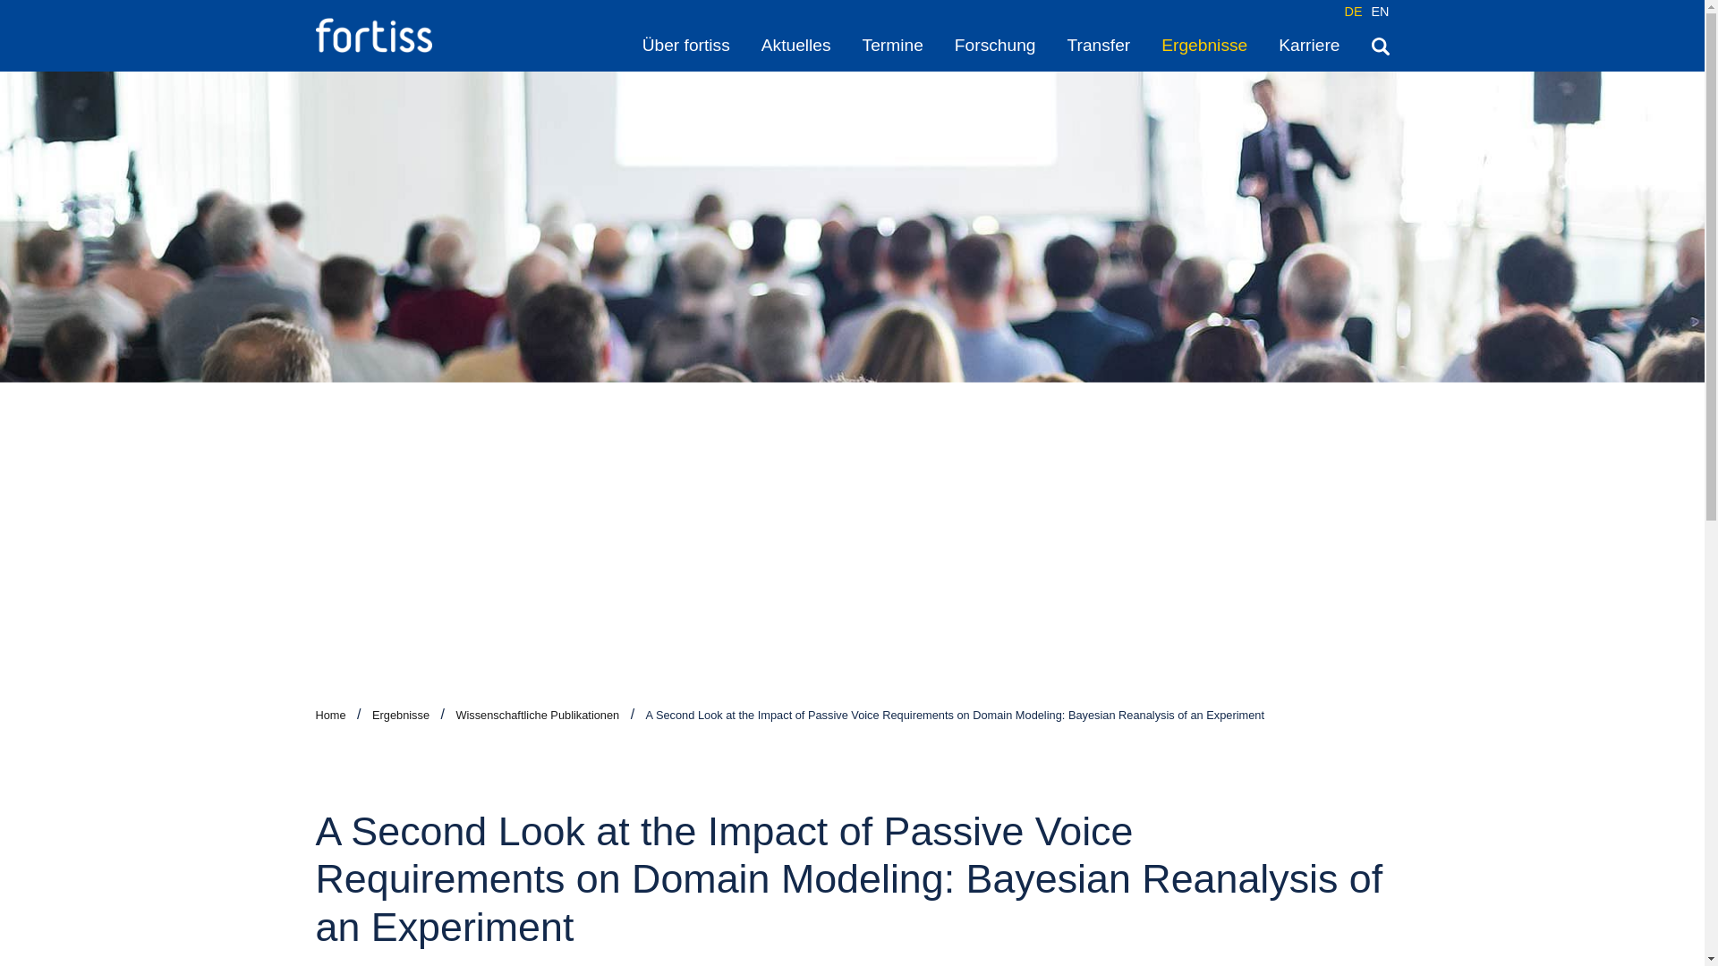  I want to click on Aktuelles, so click(796, 45).